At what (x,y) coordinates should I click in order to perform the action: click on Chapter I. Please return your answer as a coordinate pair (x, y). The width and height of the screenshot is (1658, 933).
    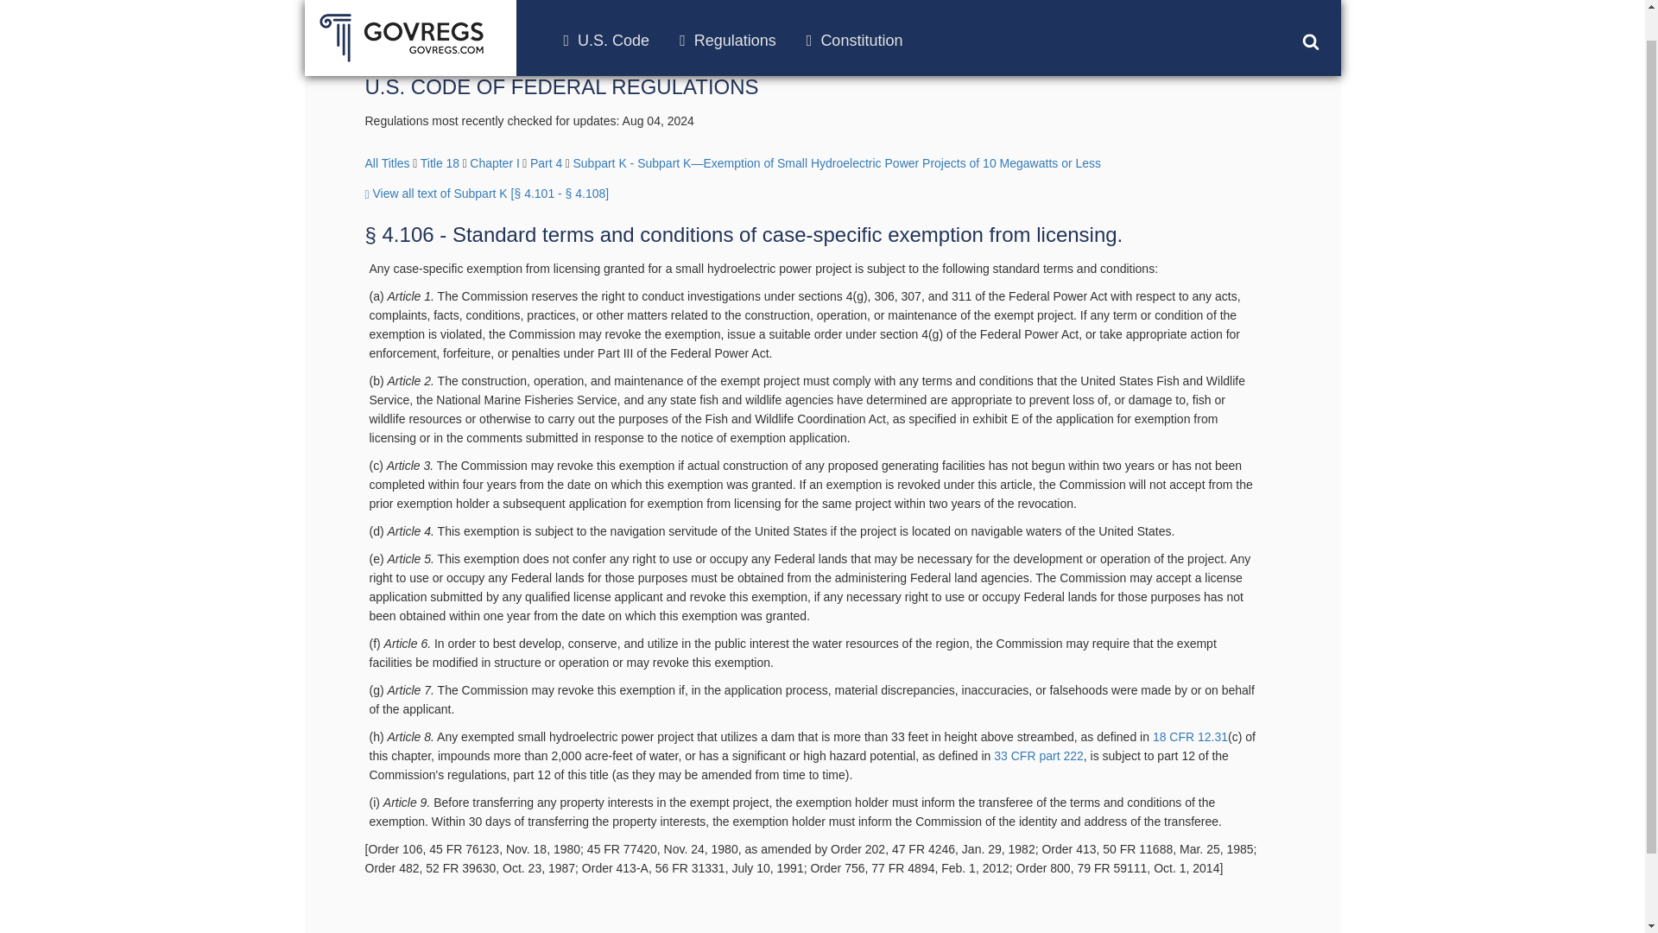
    Looking at the image, I should click on (494, 162).